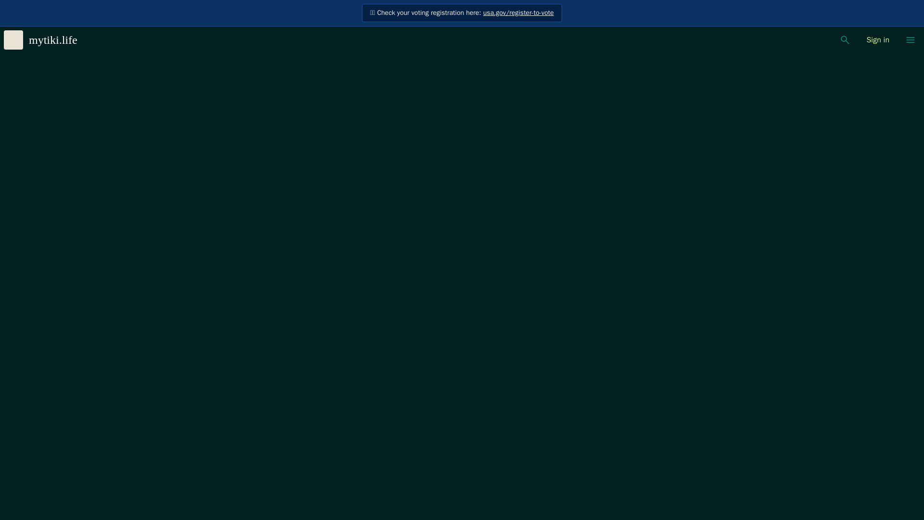 The height and width of the screenshot is (520, 924). I want to click on Site, so click(911, 39).